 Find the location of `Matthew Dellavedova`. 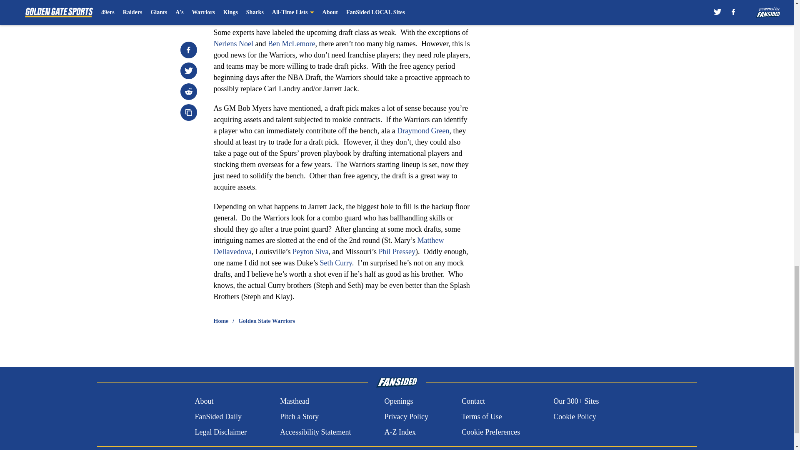

Matthew Dellavedova is located at coordinates (328, 246).